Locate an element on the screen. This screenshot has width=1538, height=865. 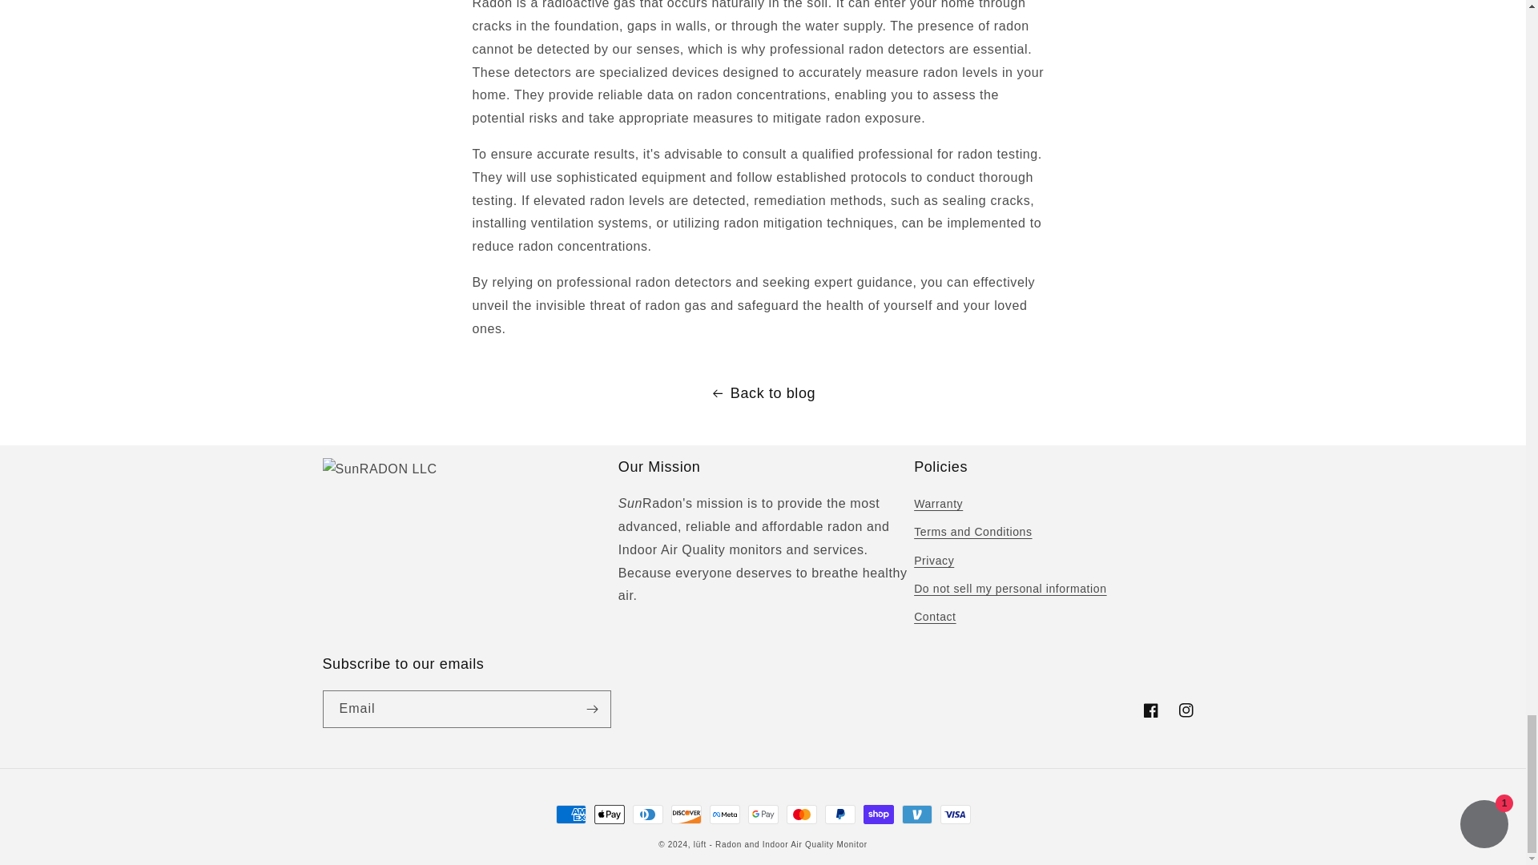
Facebook is located at coordinates (1149, 710).